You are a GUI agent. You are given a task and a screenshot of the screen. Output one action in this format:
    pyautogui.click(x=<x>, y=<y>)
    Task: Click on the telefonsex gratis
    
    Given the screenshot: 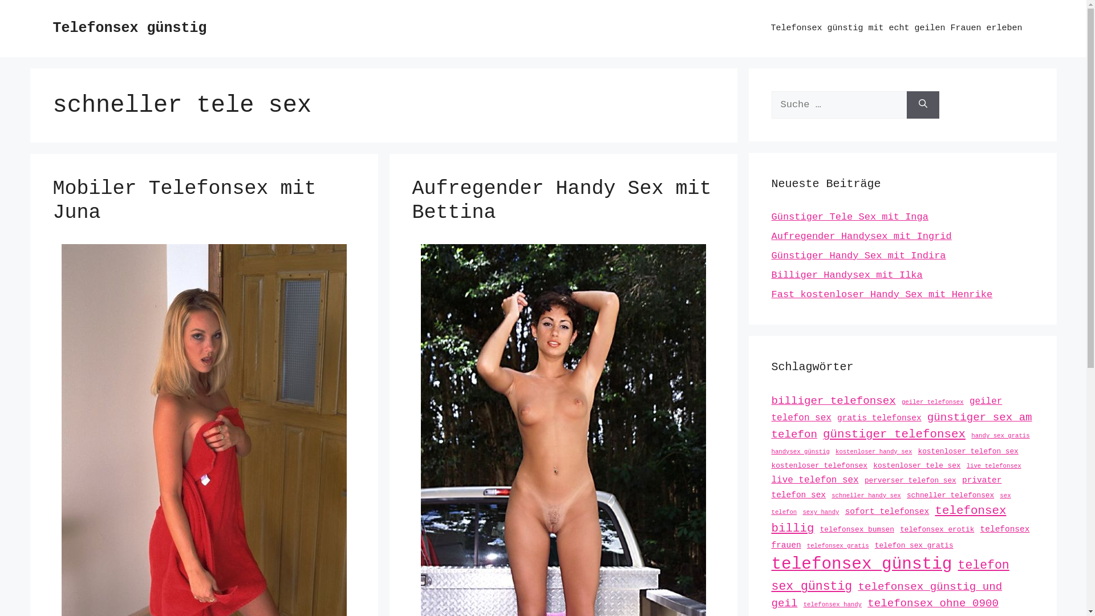 What is the action you would take?
    pyautogui.click(x=838, y=546)
    